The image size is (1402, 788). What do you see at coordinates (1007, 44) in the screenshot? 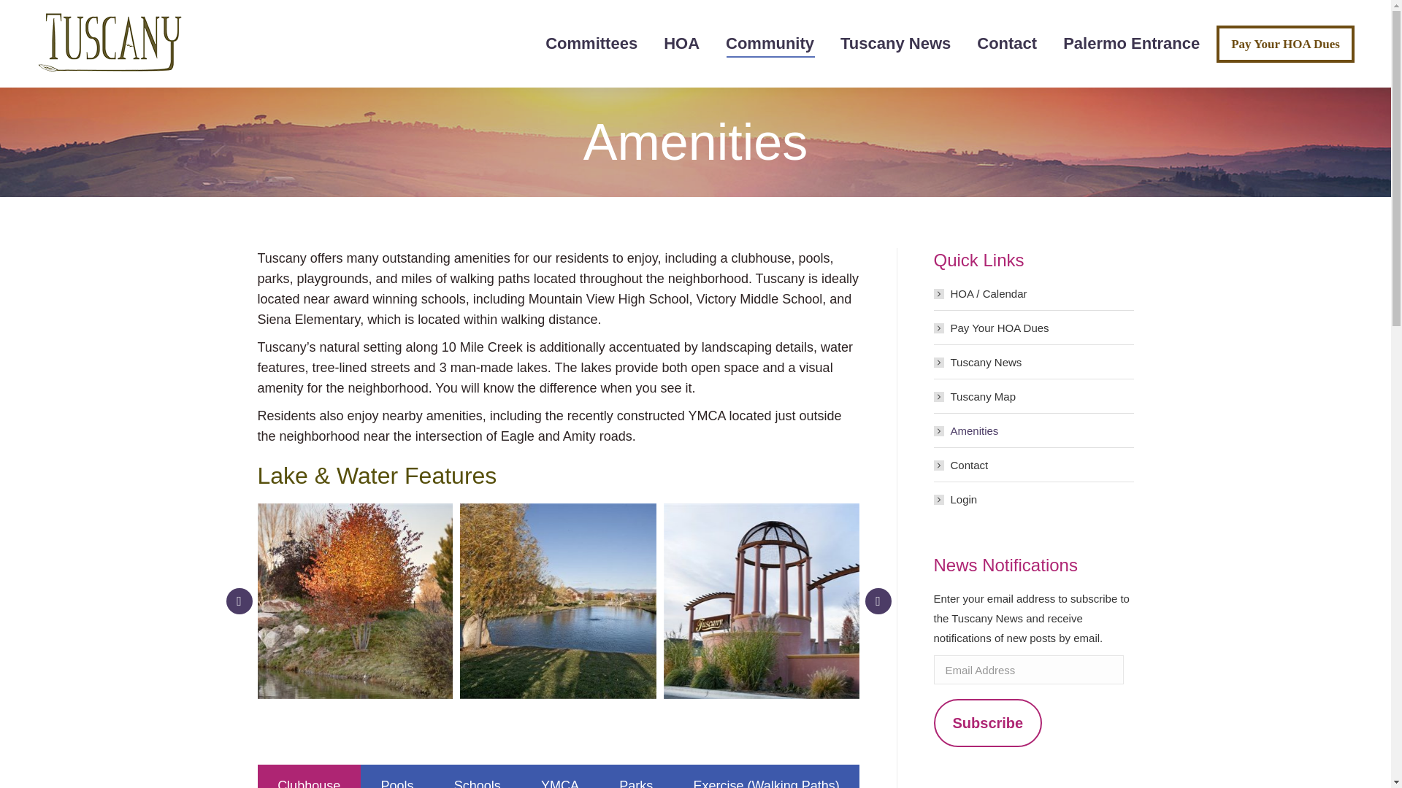
I see `Contact` at bounding box center [1007, 44].